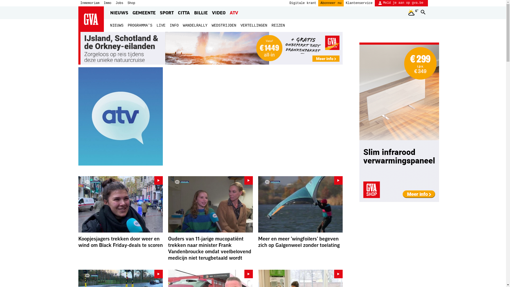  What do you see at coordinates (131, 3) in the screenshot?
I see `Shop` at bounding box center [131, 3].